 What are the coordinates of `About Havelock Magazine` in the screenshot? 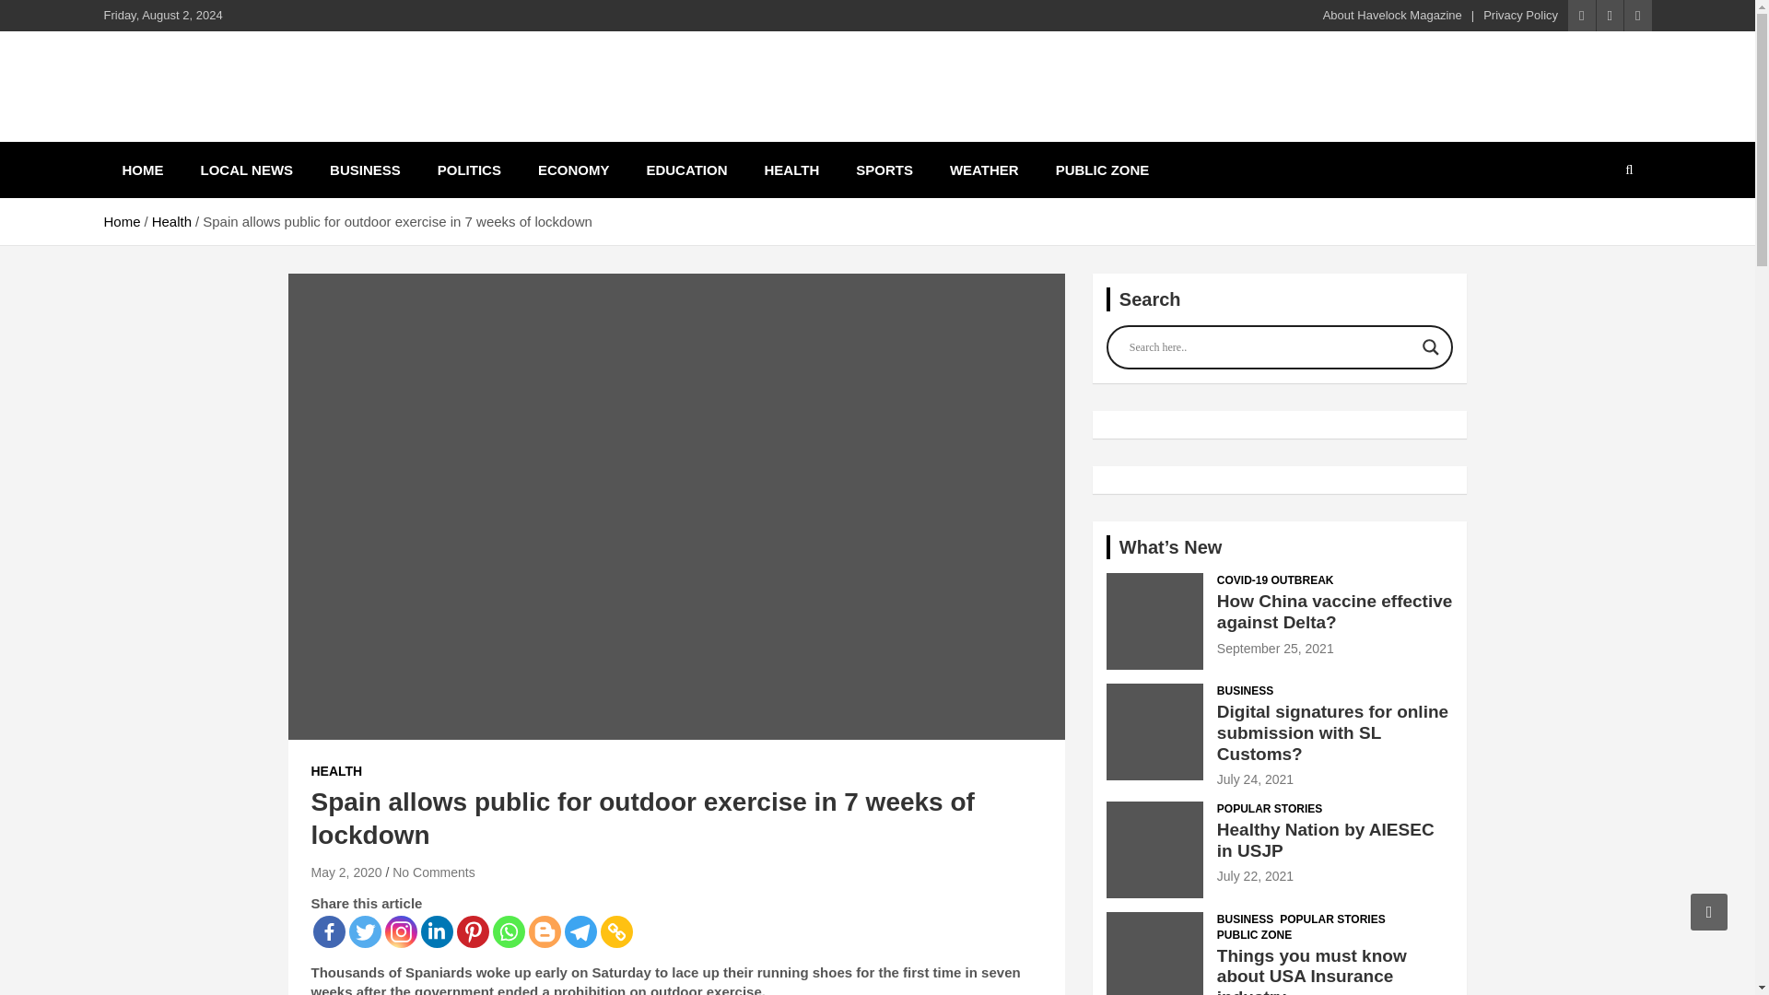 It's located at (1393, 15).